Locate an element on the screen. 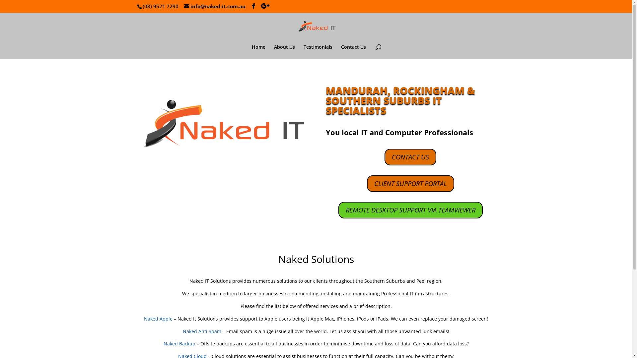 This screenshot has height=358, width=637. info@naked-it.com.au is located at coordinates (214, 6).